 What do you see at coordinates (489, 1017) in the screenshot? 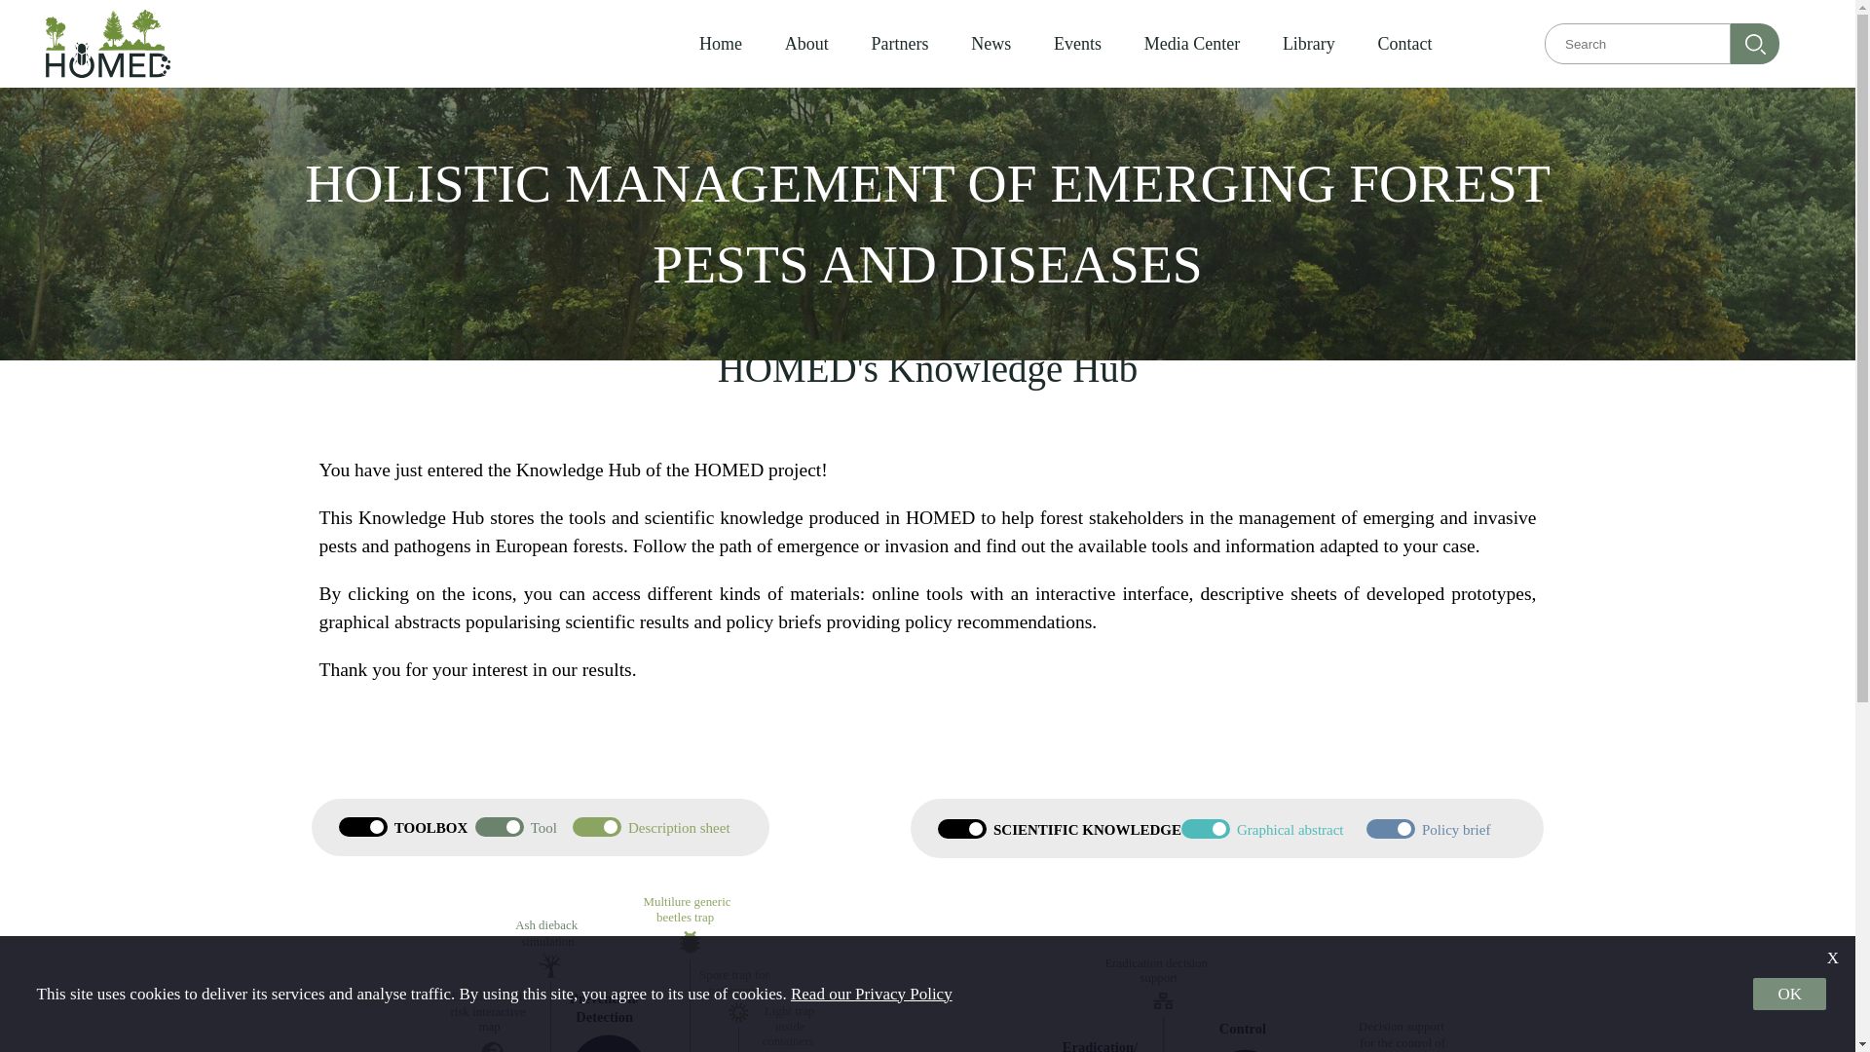
I see `Establishment-risk-interactive-map` at bounding box center [489, 1017].